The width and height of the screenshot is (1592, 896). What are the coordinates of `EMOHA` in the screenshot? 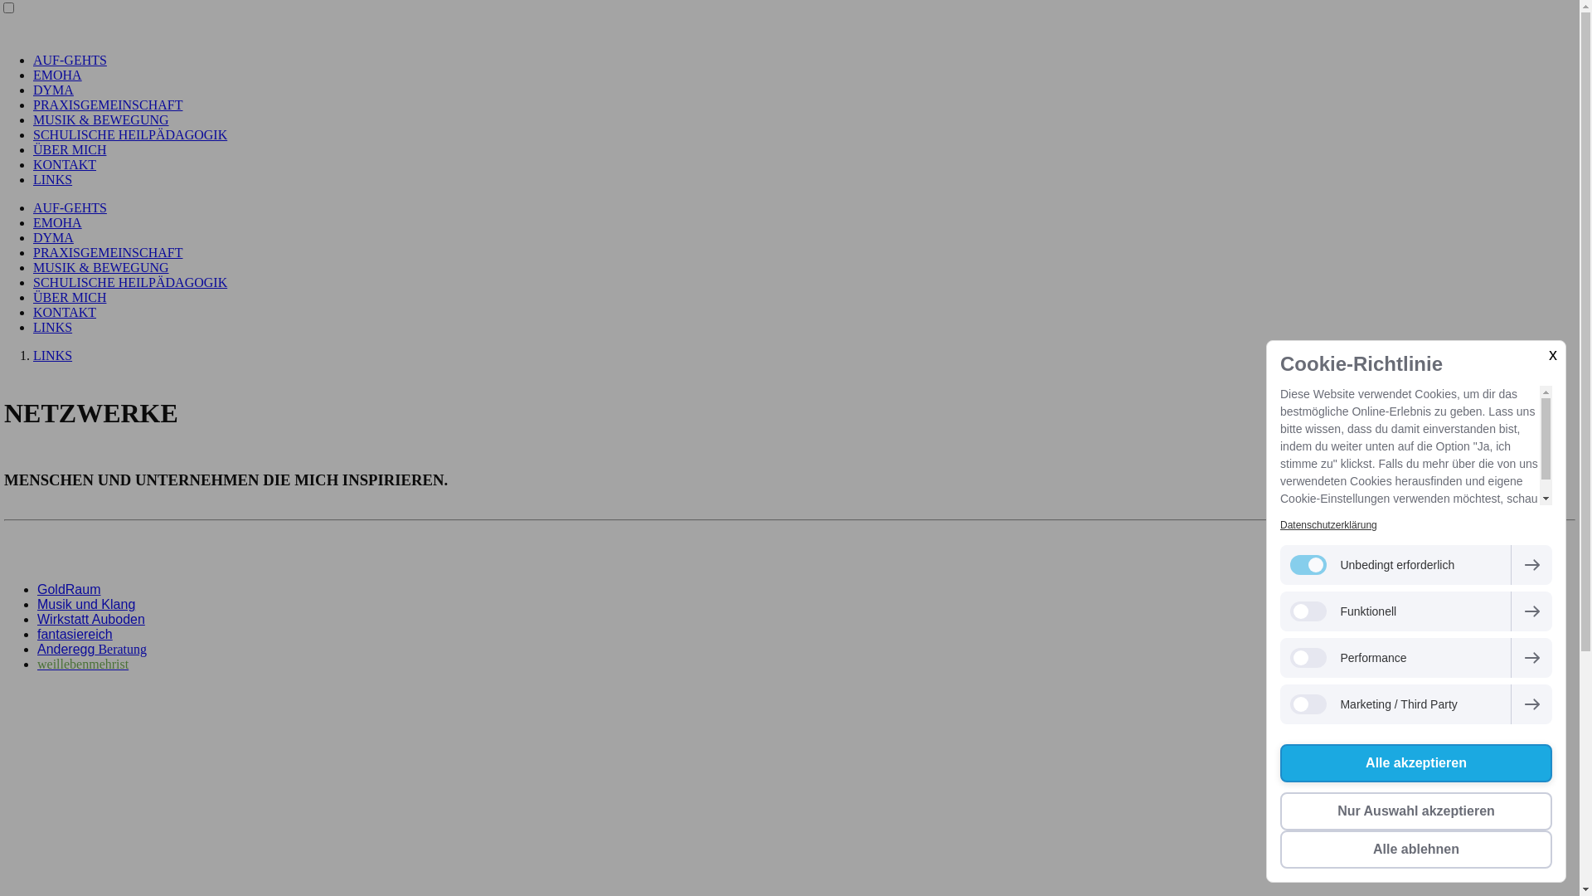 It's located at (58, 75).